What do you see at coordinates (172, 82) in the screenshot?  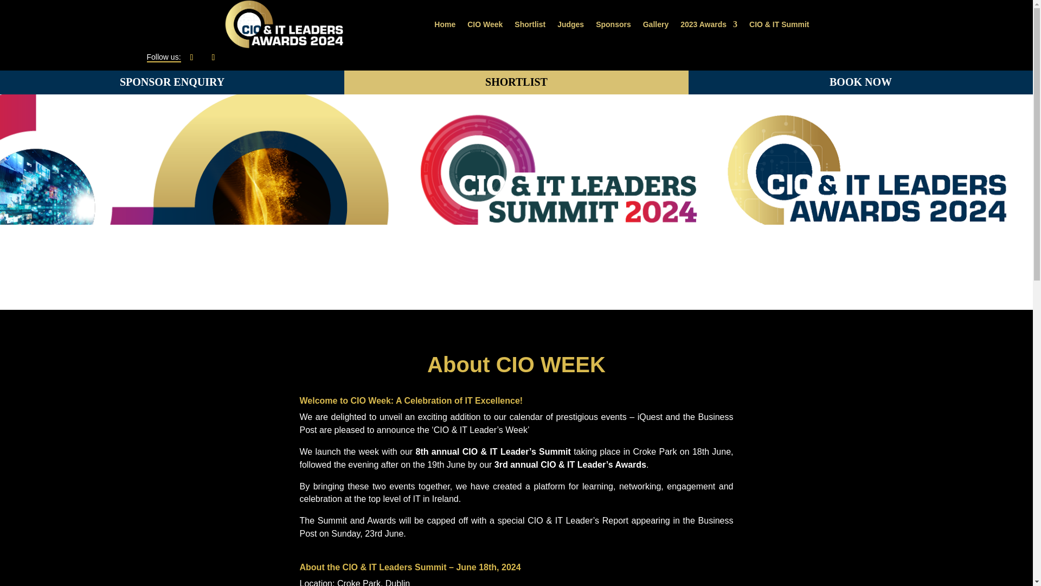 I see `SPONSOR ENQUIRY` at bounding box center [172, 82].